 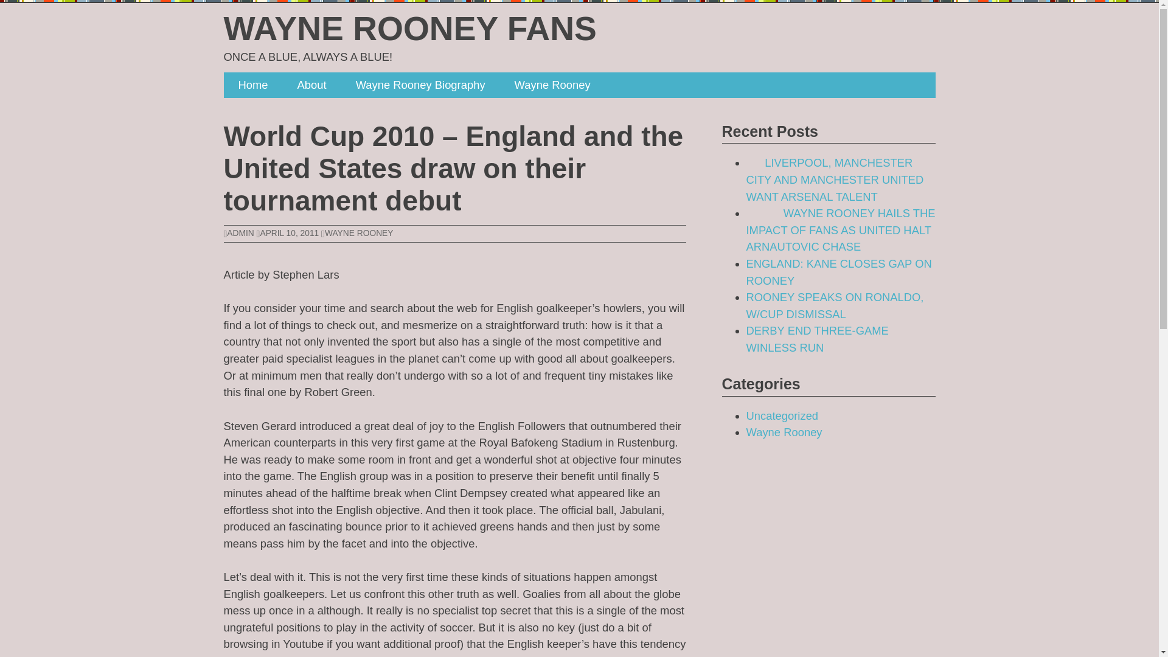 I want to click on ENGLAND: KANE CLOSES GAP ON ROONEY, so click(x=838, y=272).